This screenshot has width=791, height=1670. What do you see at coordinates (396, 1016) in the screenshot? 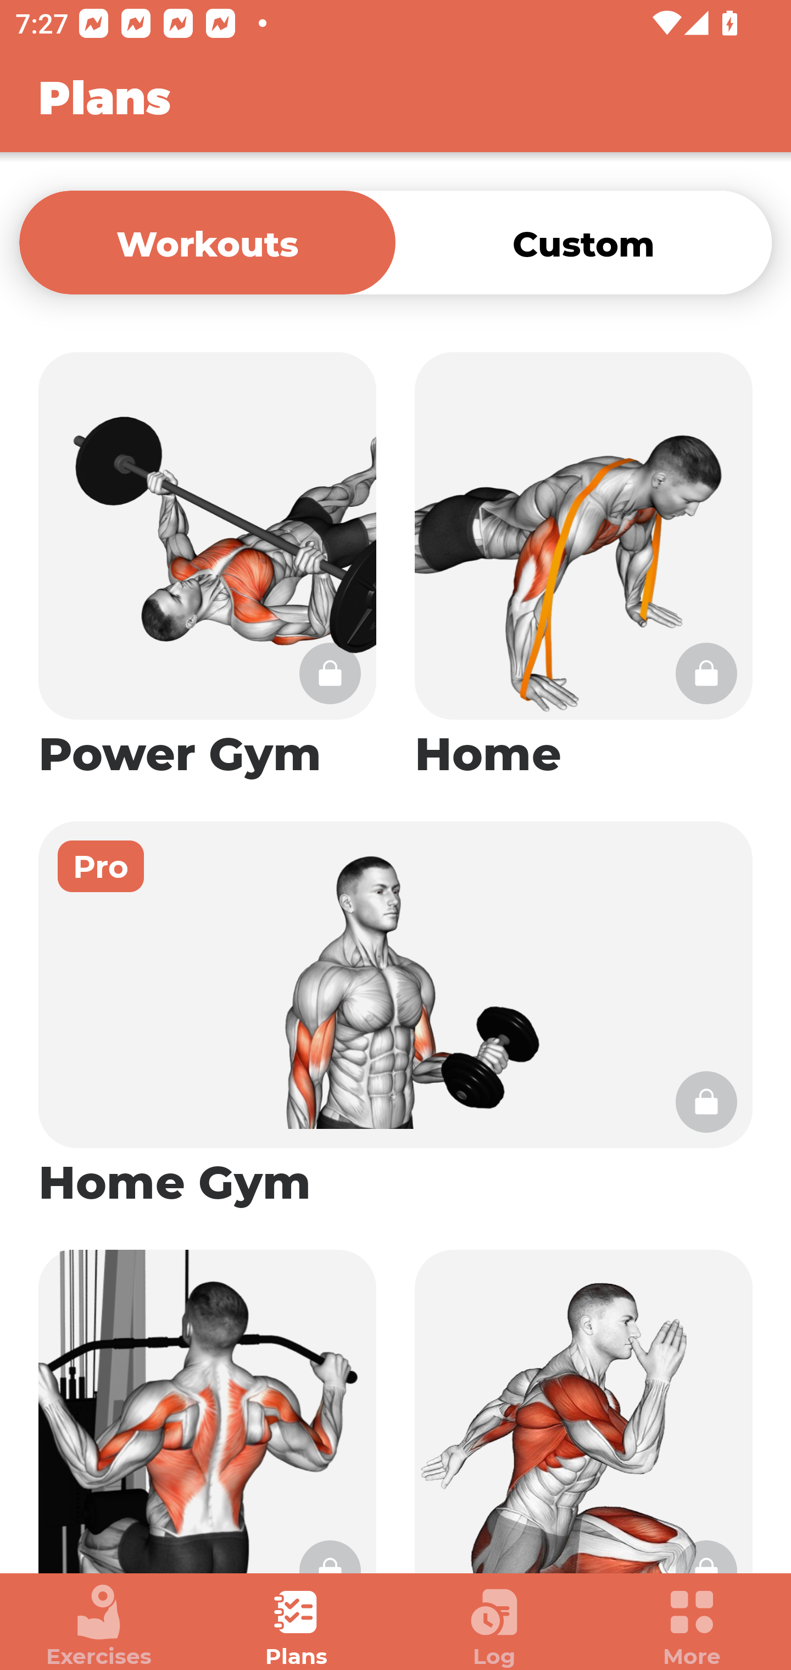
I see `Pro Home Gym` at bounding box center [396, 1016].